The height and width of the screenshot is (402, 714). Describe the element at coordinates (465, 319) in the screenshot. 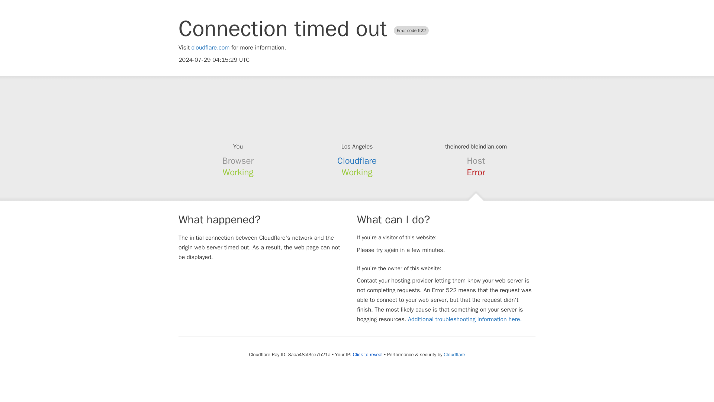

I see `Additional troubleshooting information here.` at that location.